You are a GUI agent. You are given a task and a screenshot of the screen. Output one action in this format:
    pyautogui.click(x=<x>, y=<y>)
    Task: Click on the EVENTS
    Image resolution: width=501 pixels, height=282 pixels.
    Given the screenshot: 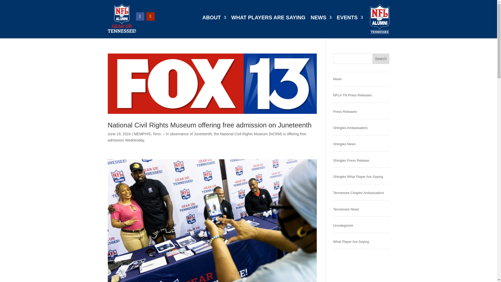 What is the action you would take?
    pyautogui.click(x=350, y=19)
    